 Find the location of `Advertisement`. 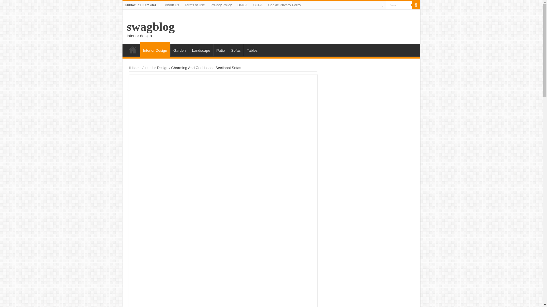

Advertisement is located at coordinates (223, 284).